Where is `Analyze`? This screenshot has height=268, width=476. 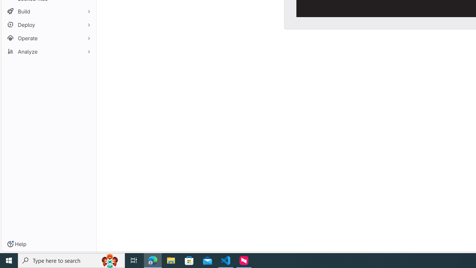 Analyze is located at coordinates (48, 51).